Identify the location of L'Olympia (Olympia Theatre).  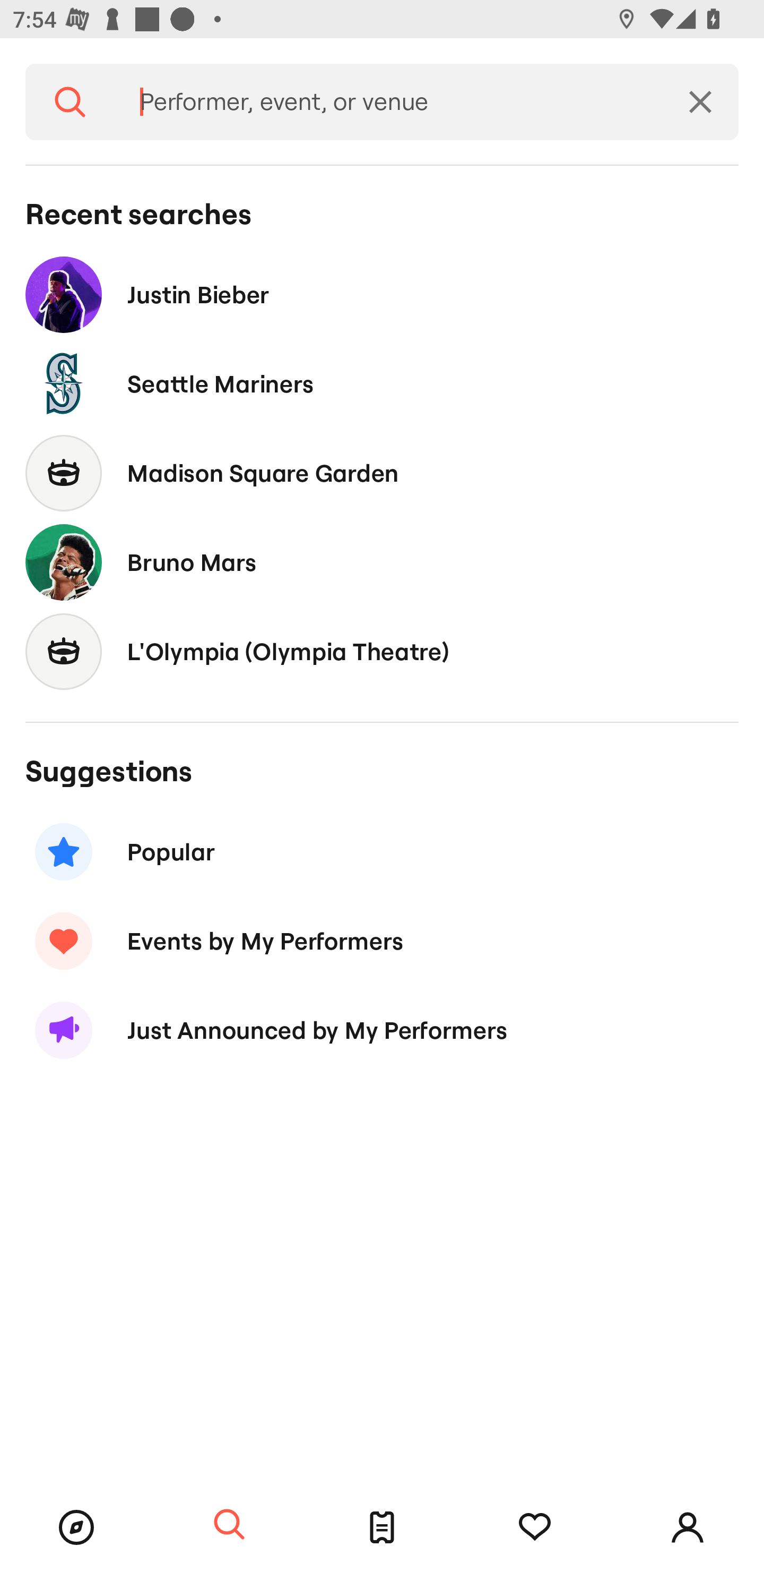
(382, 651).